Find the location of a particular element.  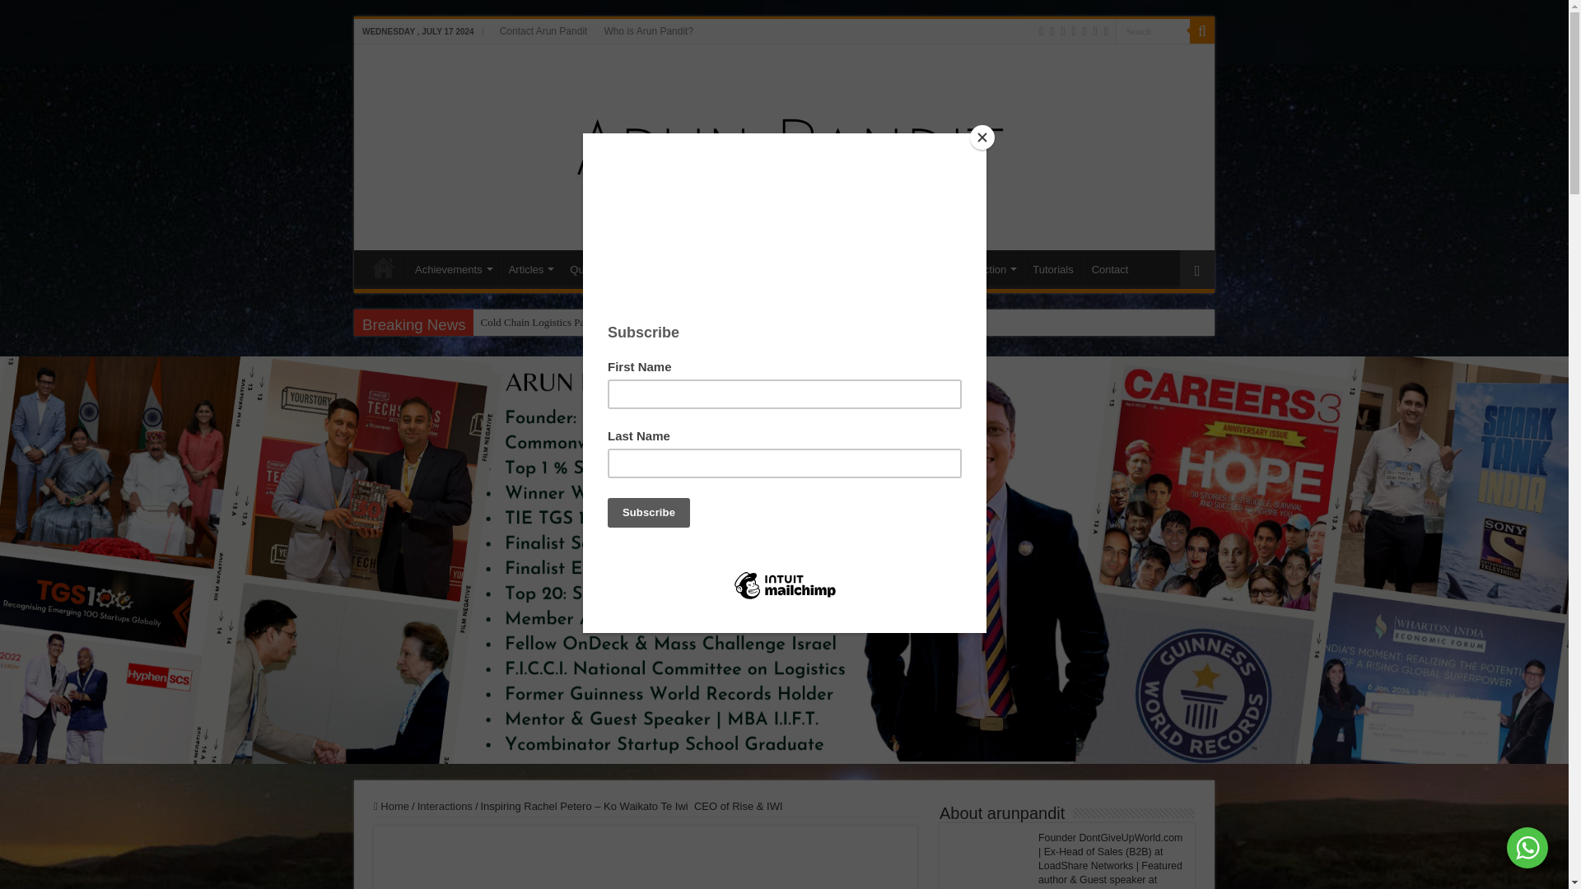

Search is located at coordinates (1153, 30).